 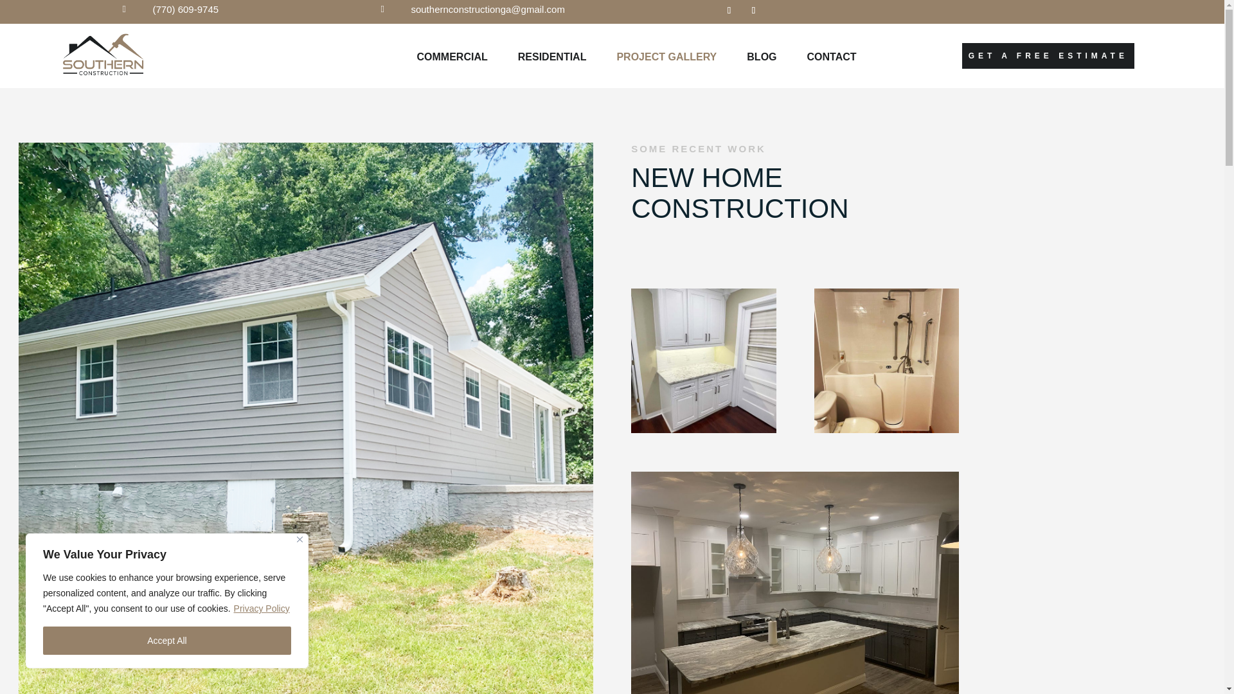 I want to click on Privacy Policy, so click(x=261, y=608).